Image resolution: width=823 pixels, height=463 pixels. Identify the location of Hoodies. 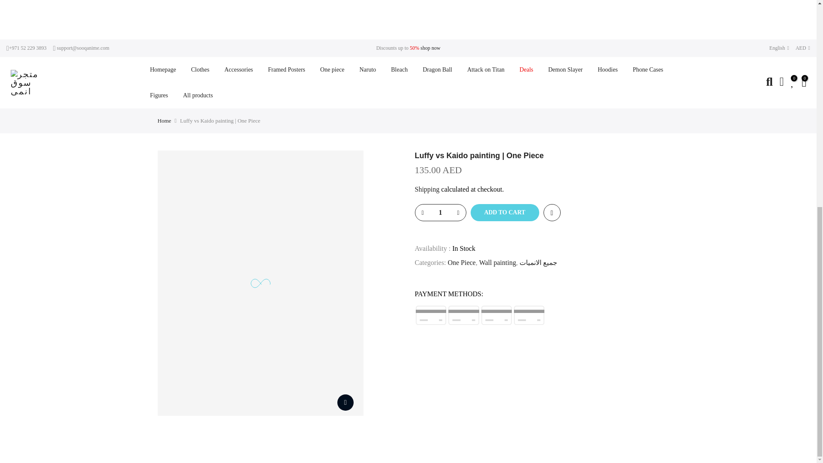
(608, 69).